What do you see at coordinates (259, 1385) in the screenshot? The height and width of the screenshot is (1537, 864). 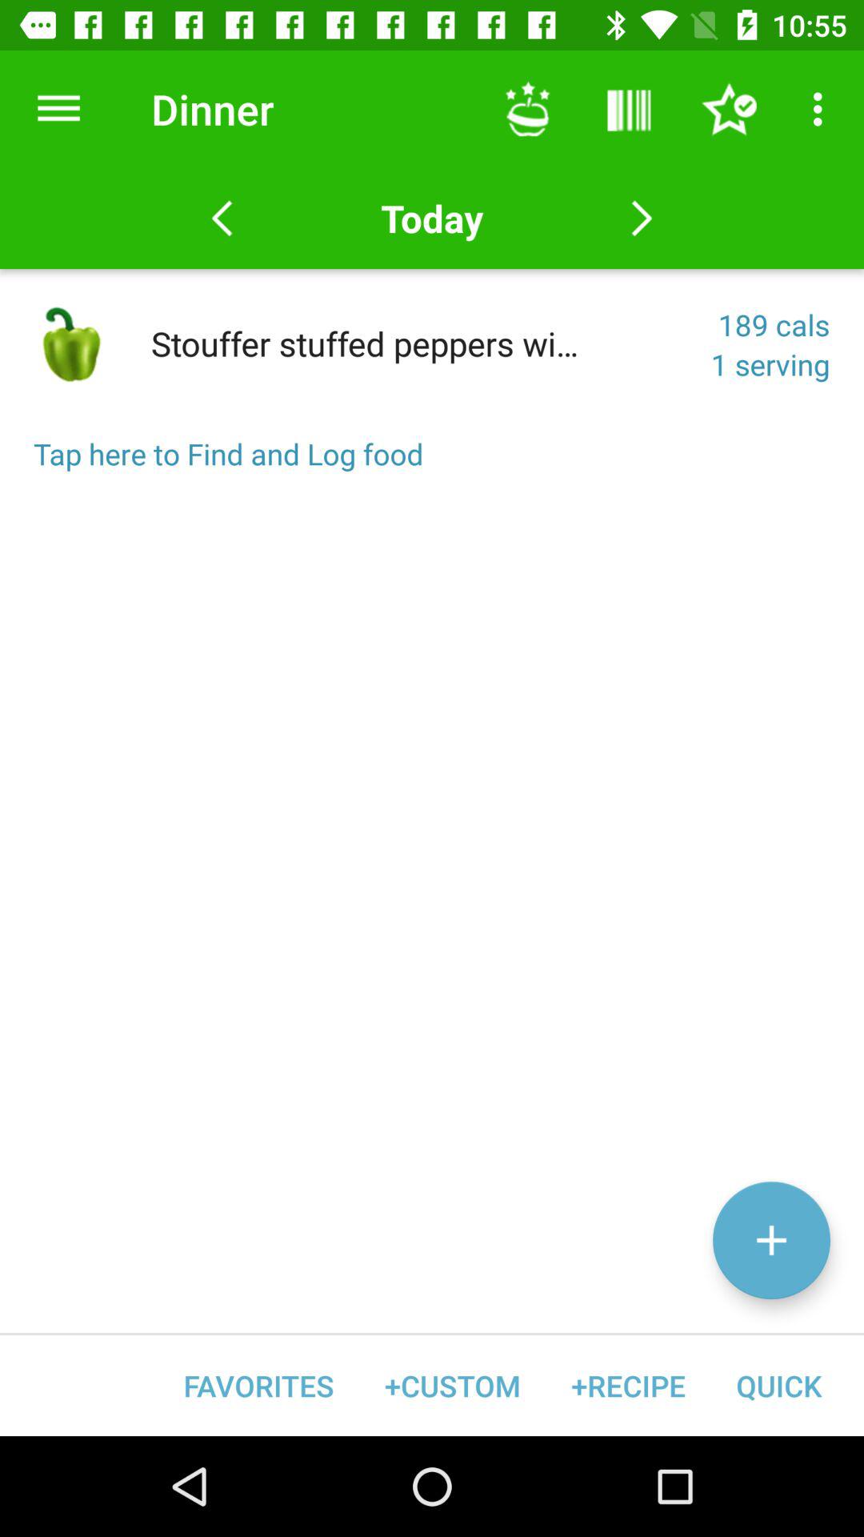 I see `launch favorites item` at bounding box center [259, 1385].